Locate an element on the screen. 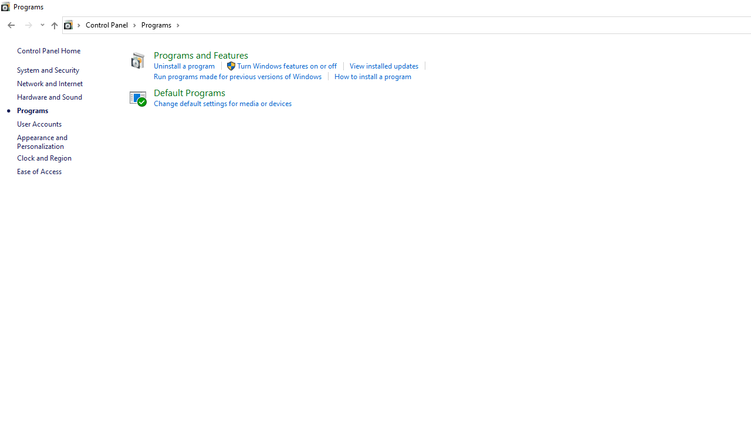  Uninstall a program is located at coordinates (184, 66).